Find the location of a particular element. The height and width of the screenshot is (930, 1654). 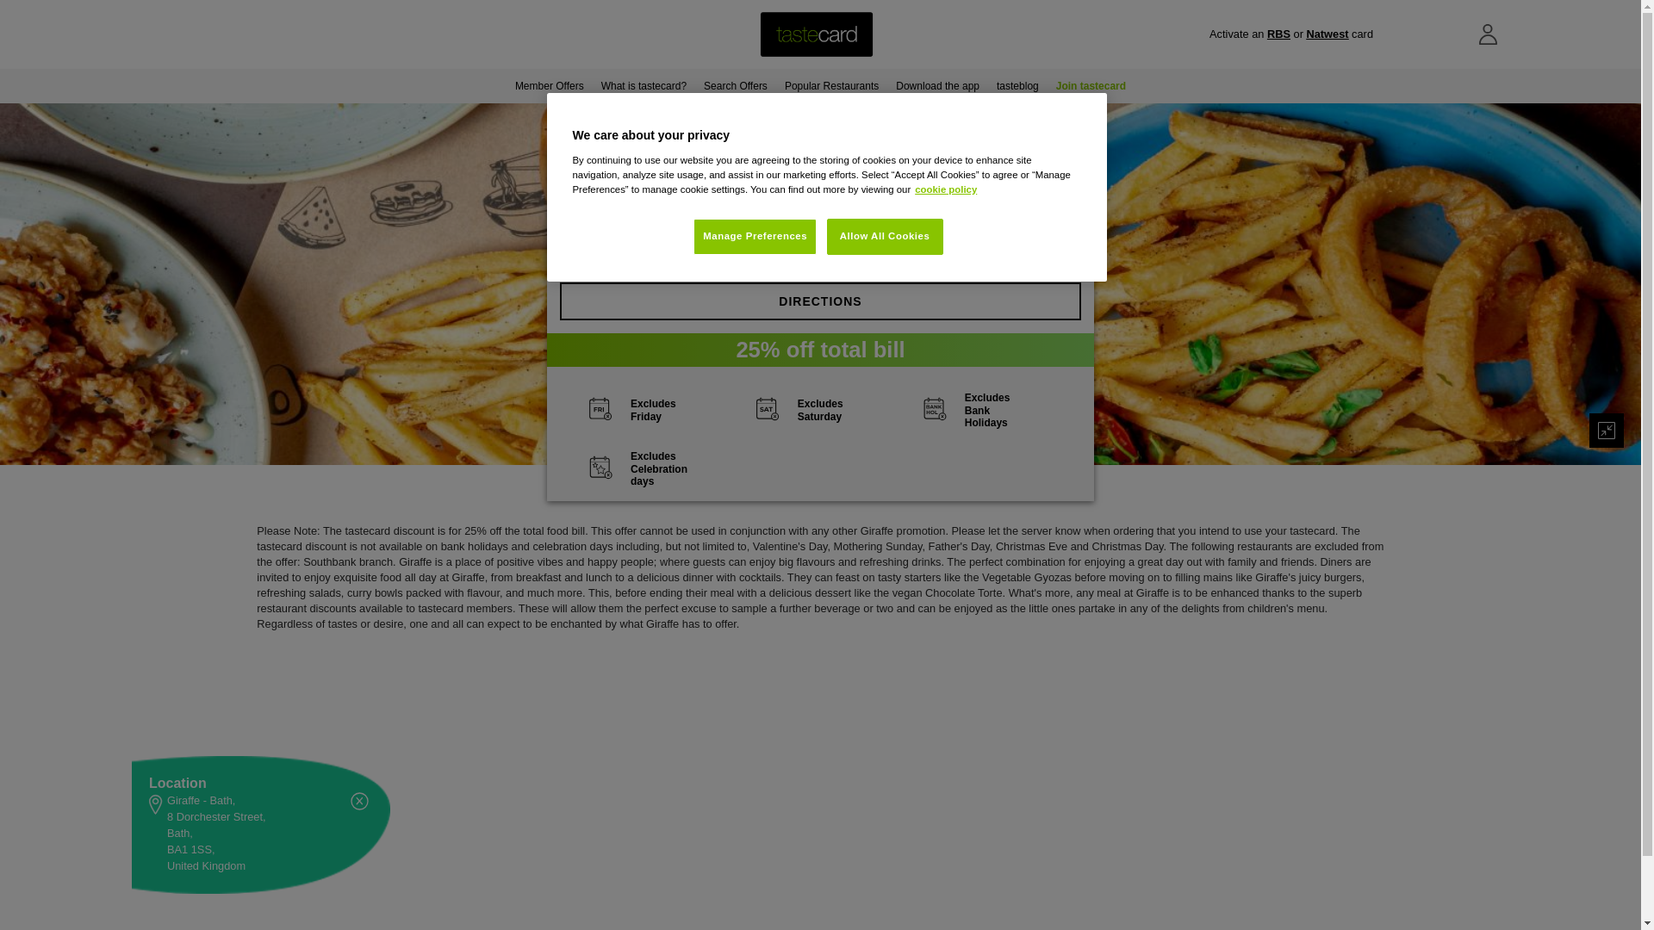

Popular Restaurants is located at coordinates (830, 85).